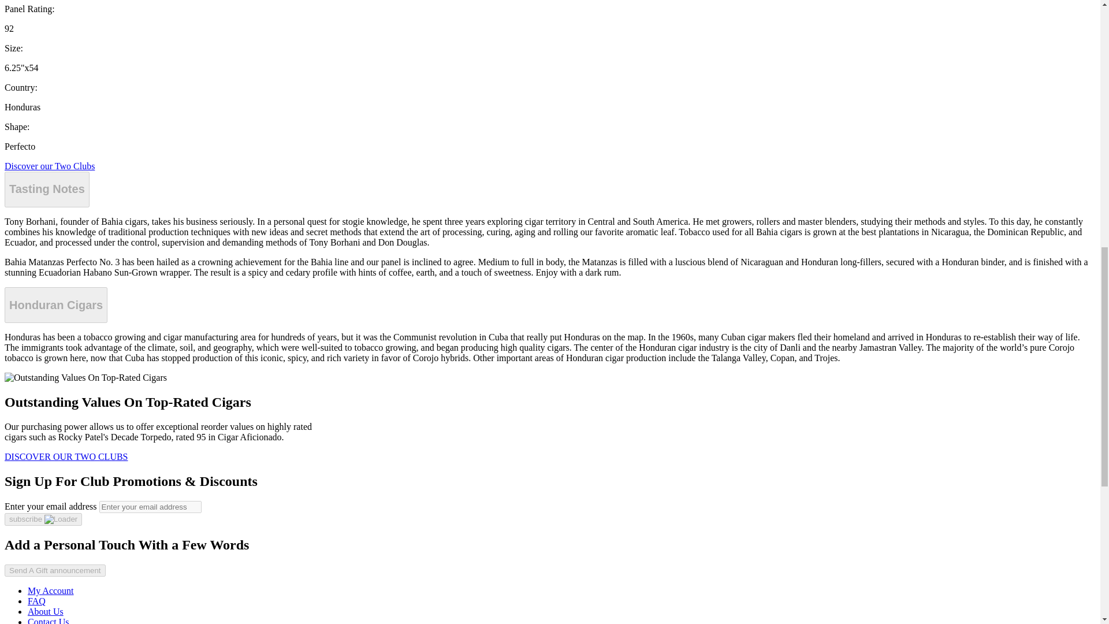 This screenshot has height=624, width=1109. What do you see at coordinates (66, 456) in the screenshot?
I see `DISCOVER OUR TWO CLUBS` at bounding box center [66, 456].